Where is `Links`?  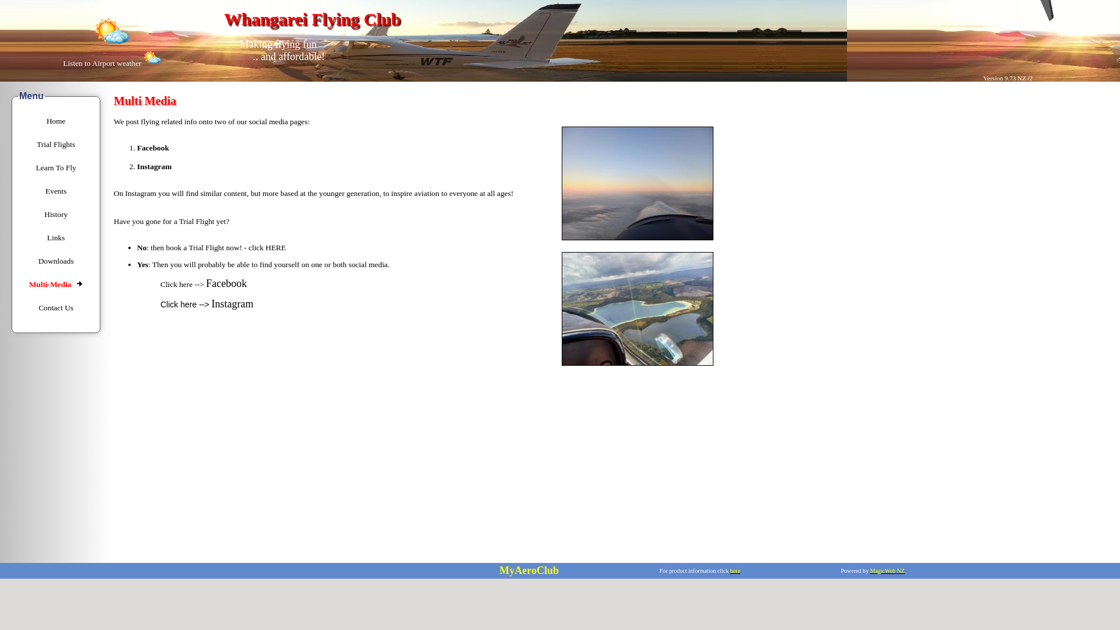
Links is located at coordinates (56, 237).